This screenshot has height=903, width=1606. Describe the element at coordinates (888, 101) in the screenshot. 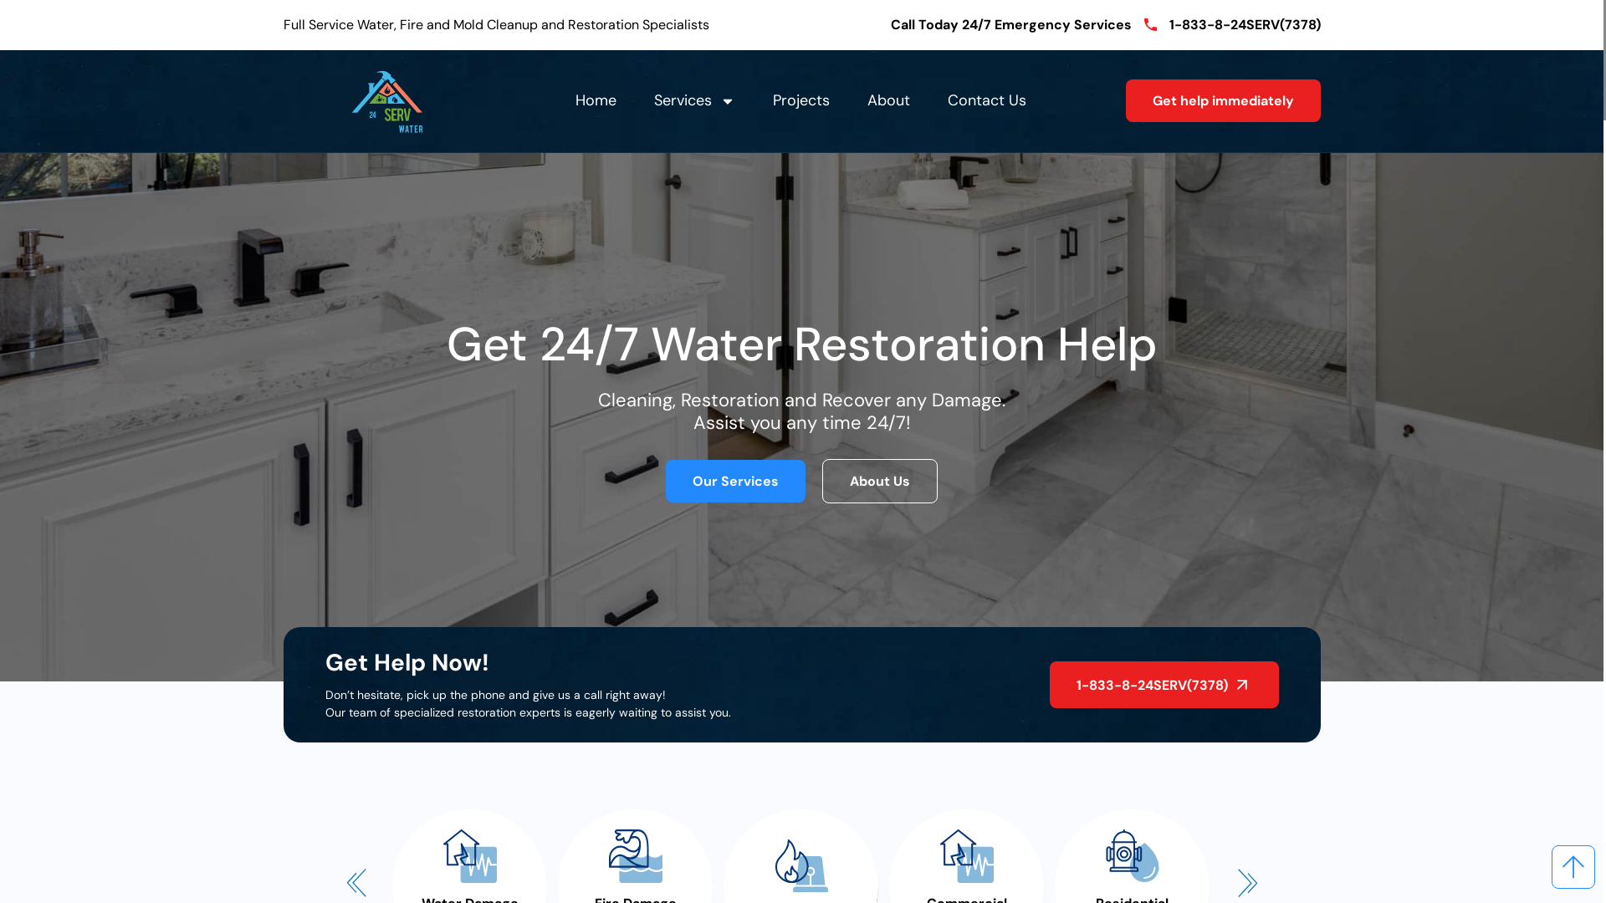

I see `About` at that location.